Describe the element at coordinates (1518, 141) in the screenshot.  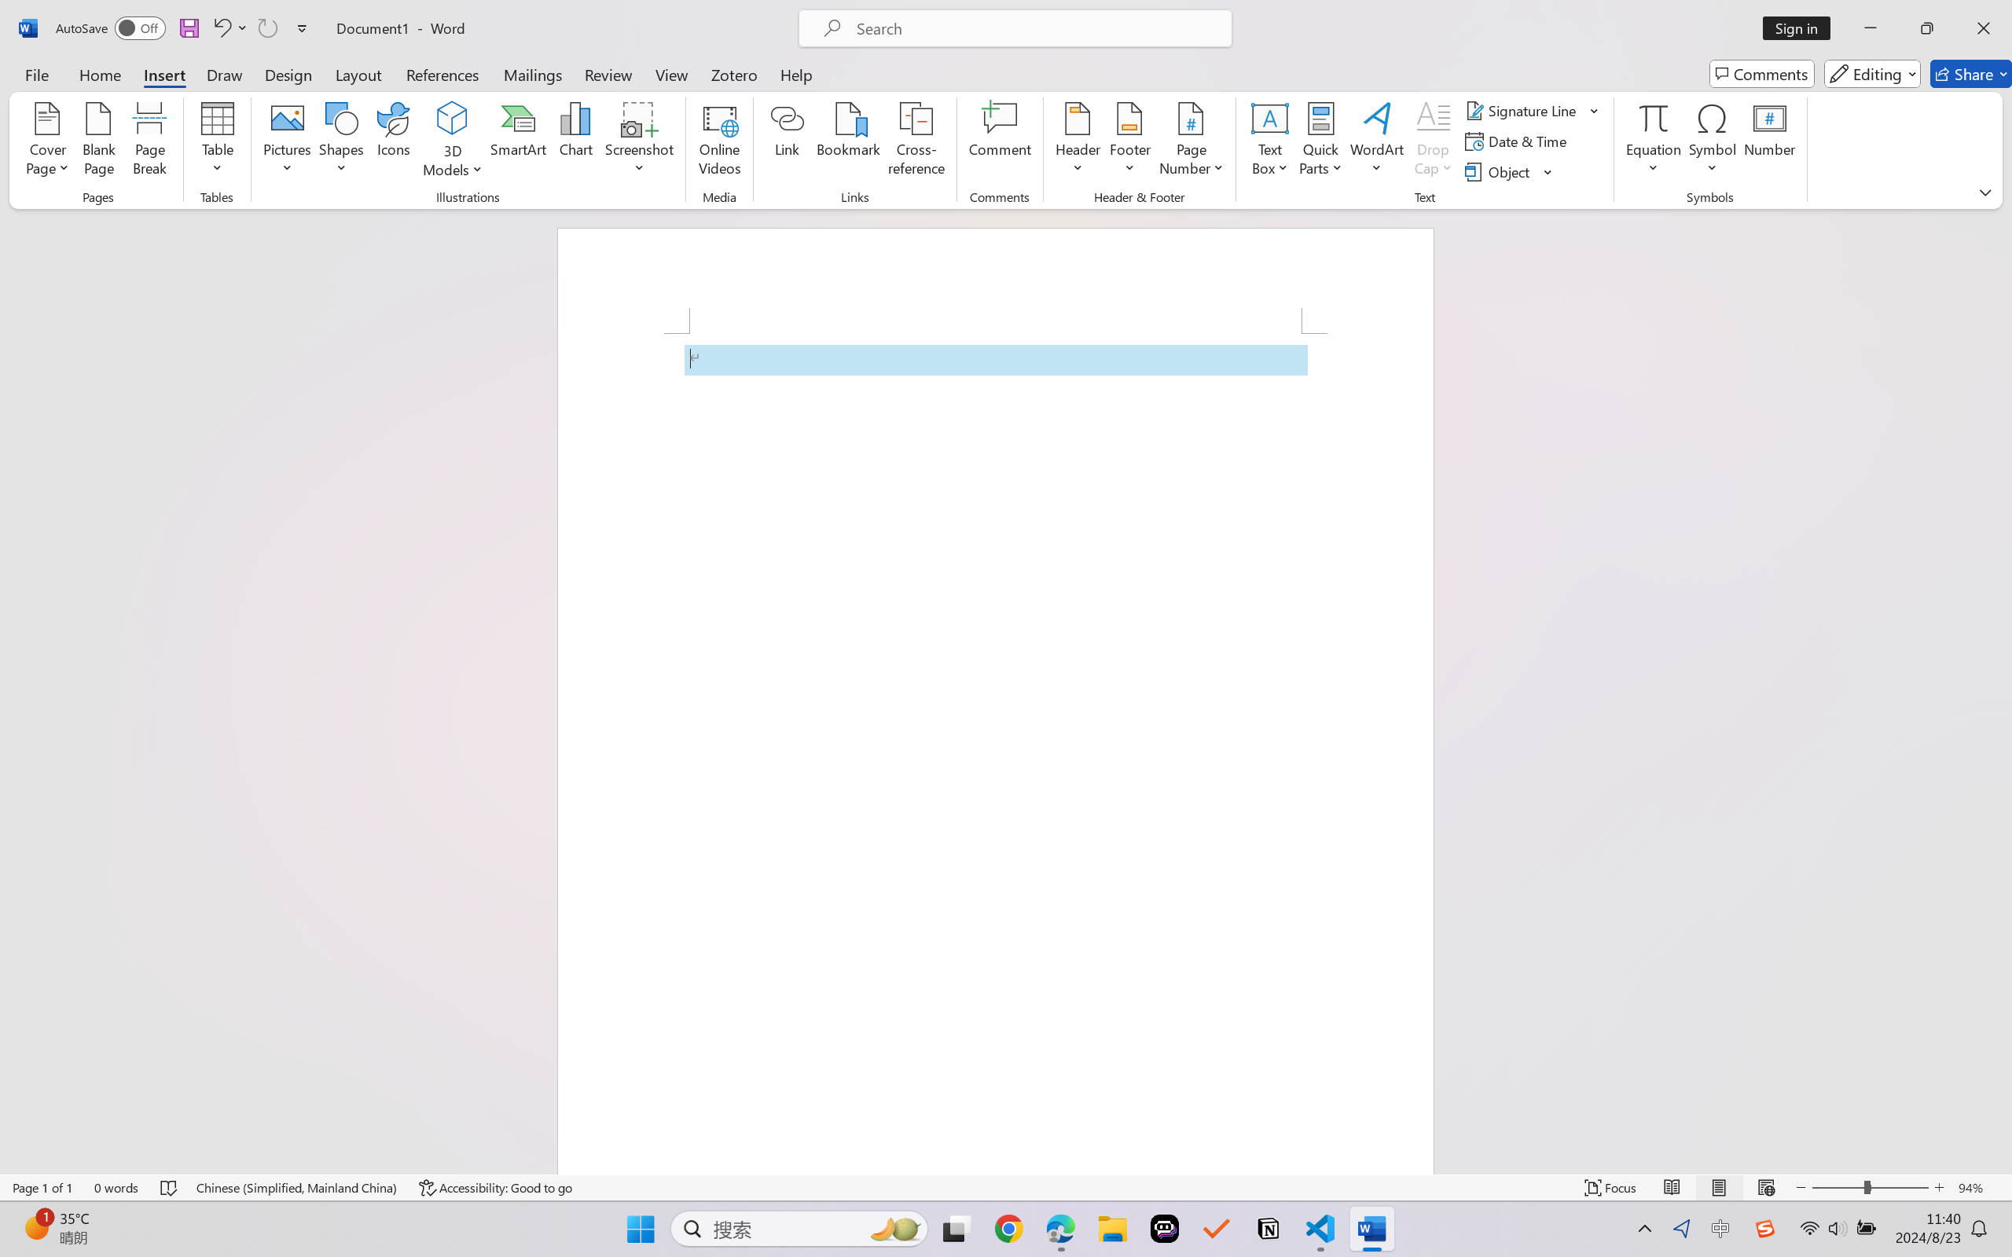
I see `Date & Time...` at that location.